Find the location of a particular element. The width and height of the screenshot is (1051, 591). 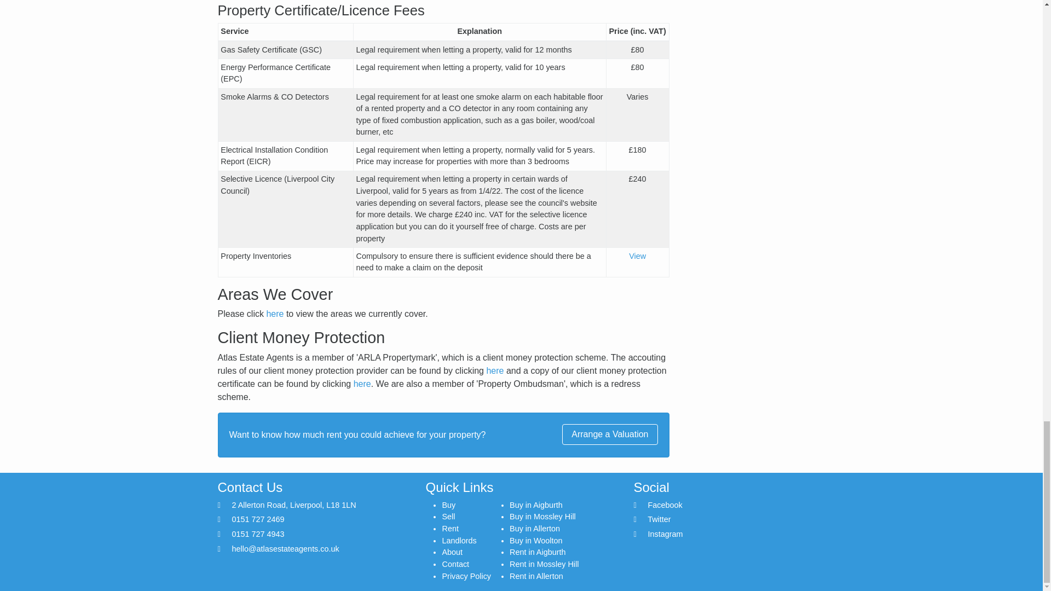

here is located at coordinates (275, 314).